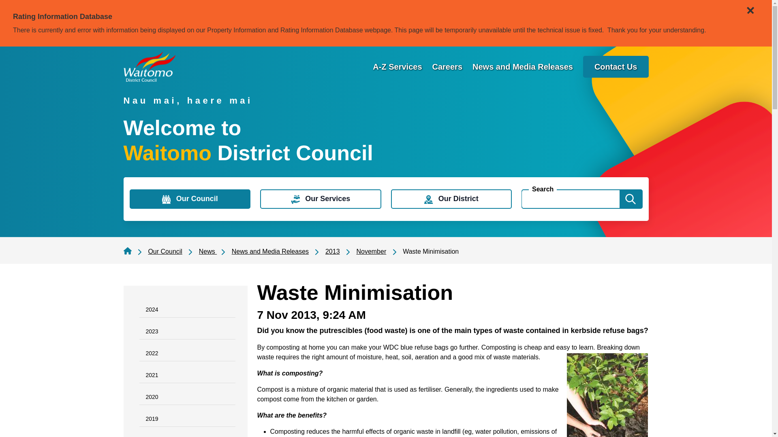  Describe the element at coordinates (447, 67) in the screenshot. I see `Careers` at that location.